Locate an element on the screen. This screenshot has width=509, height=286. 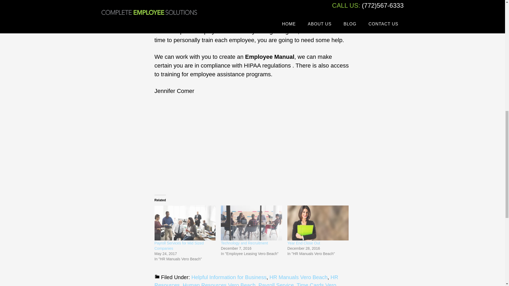
Time Cards Vero Beach is located at coordinates (245, 284).